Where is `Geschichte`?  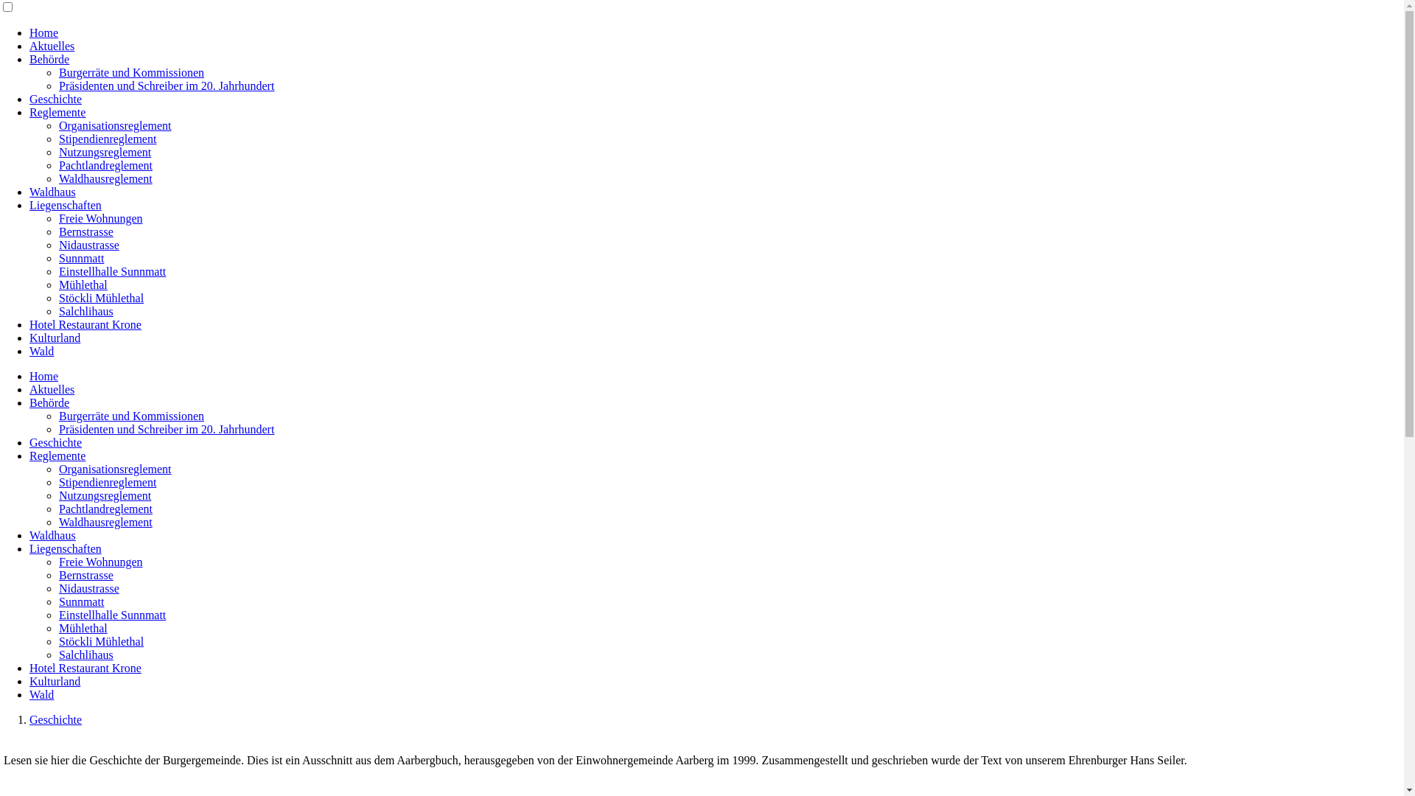
Geschichte is located at coordinates (56, 719).